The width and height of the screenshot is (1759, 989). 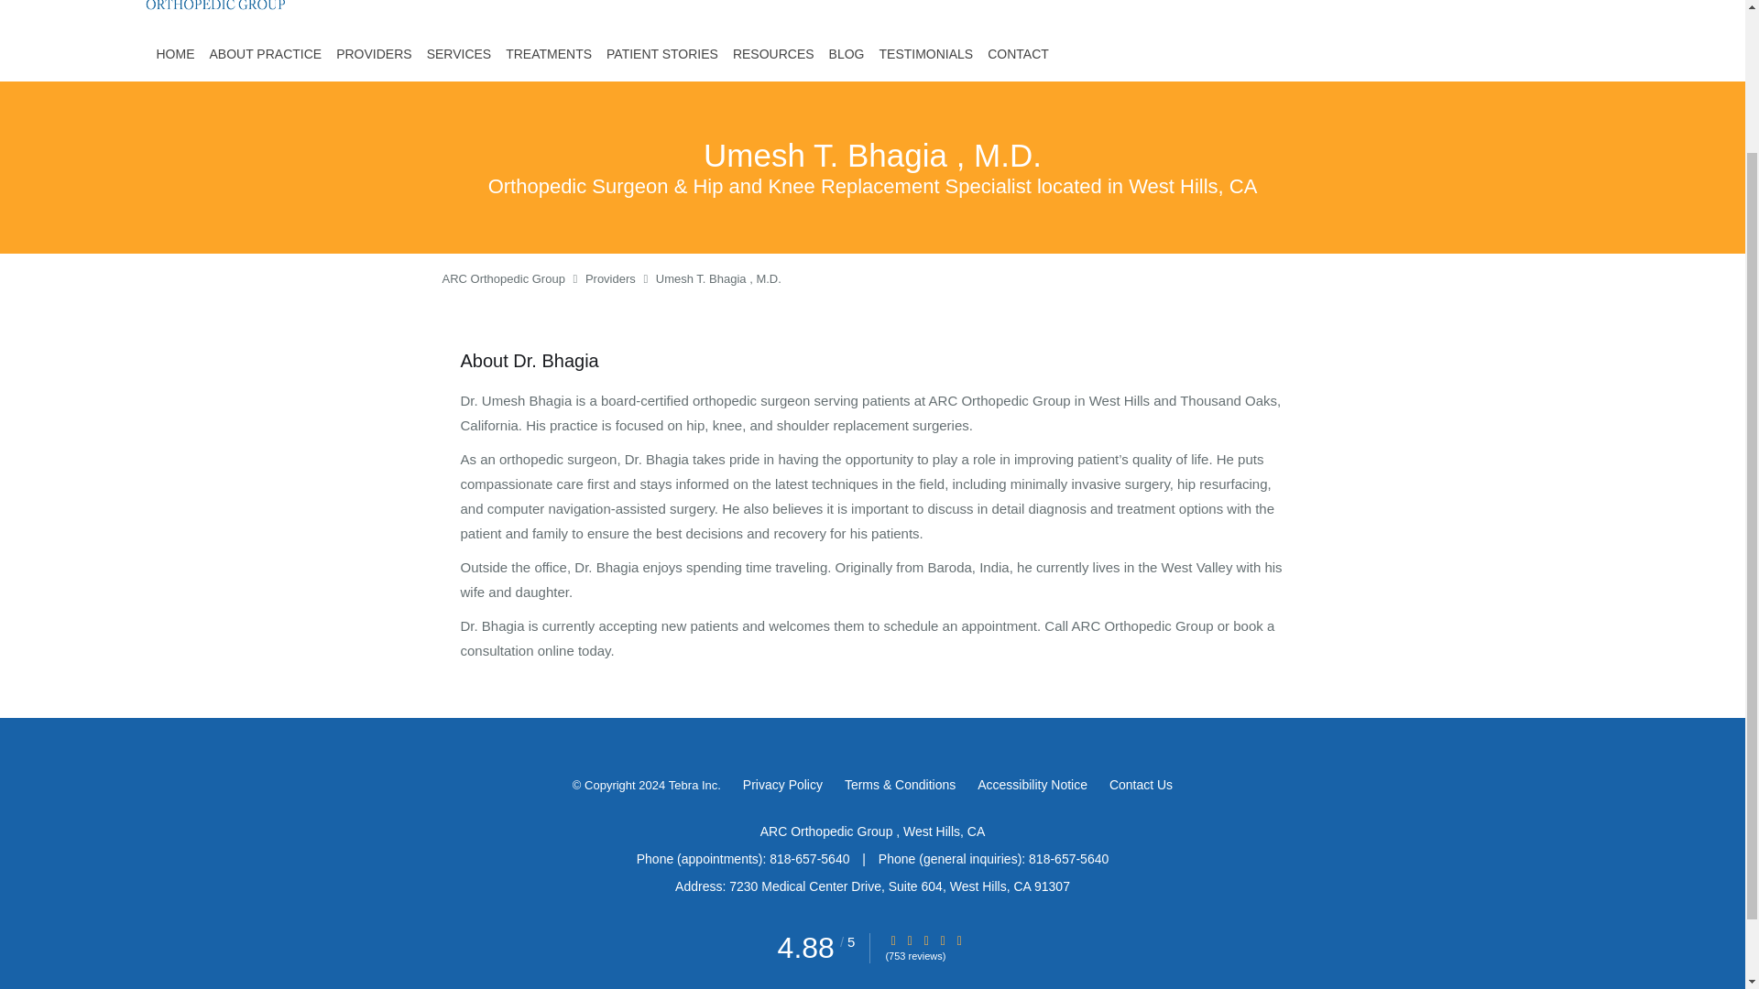 What do you see at coordinates (266, 53) in the screenshot?
I see `ABOUT PRACTICE` at bounding box center [266, 53].